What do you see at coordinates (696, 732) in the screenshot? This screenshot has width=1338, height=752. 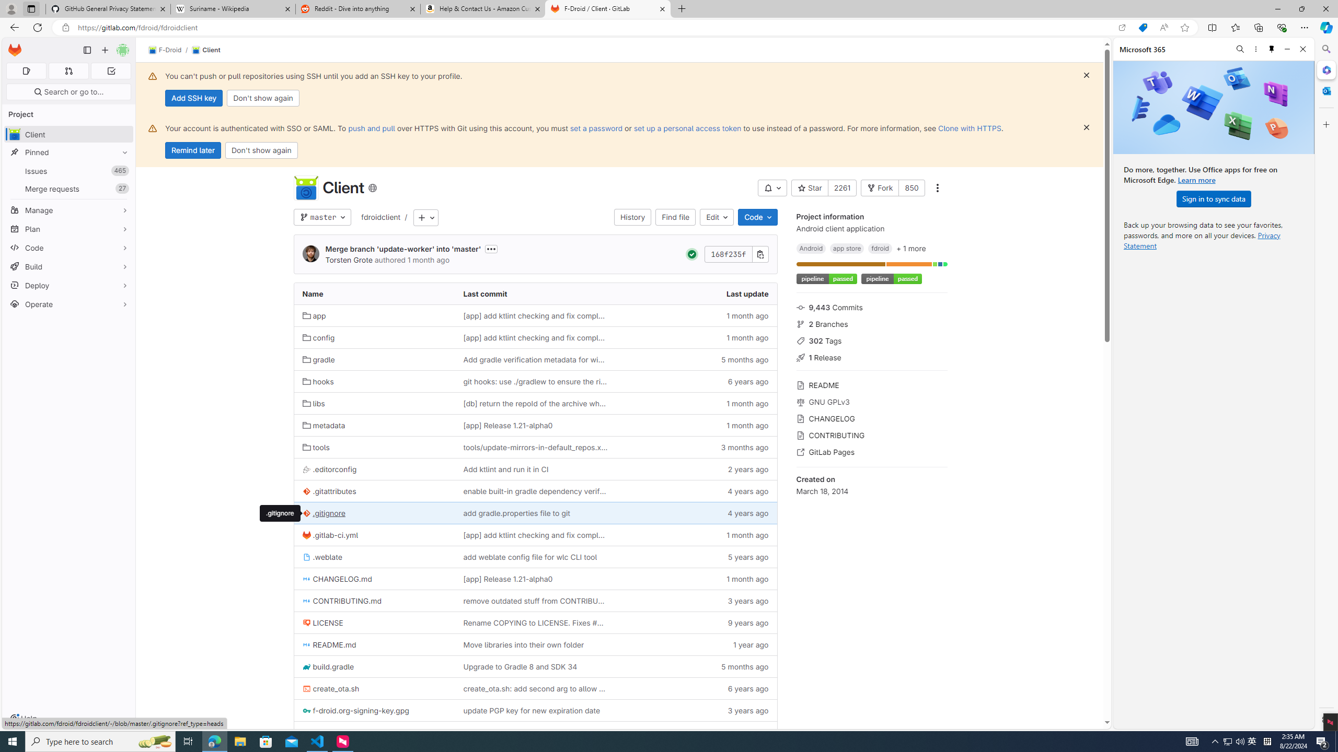 I see `1 year ago` at bounding box center [696, 732].